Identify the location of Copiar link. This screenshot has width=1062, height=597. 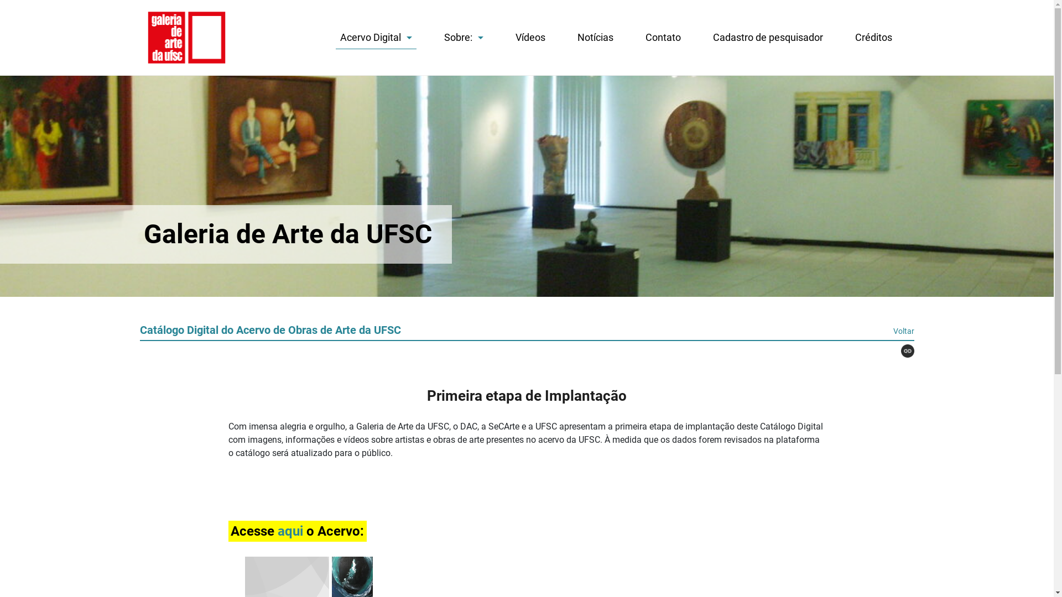
(903, 351).